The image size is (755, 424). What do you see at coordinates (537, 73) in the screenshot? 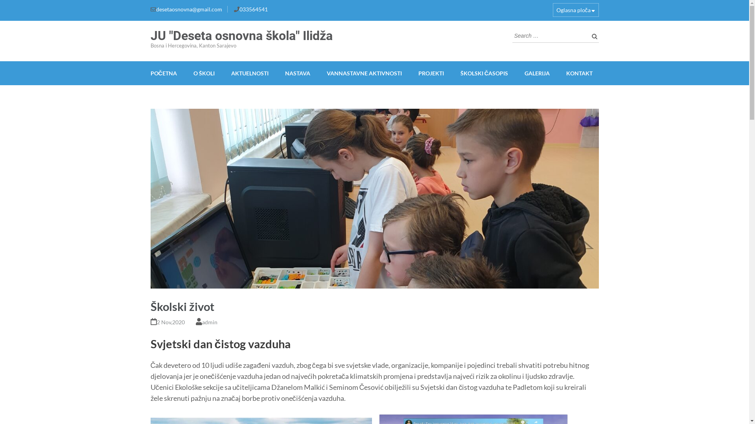
I see `GALERIJA` at bounding box center [537, 73].